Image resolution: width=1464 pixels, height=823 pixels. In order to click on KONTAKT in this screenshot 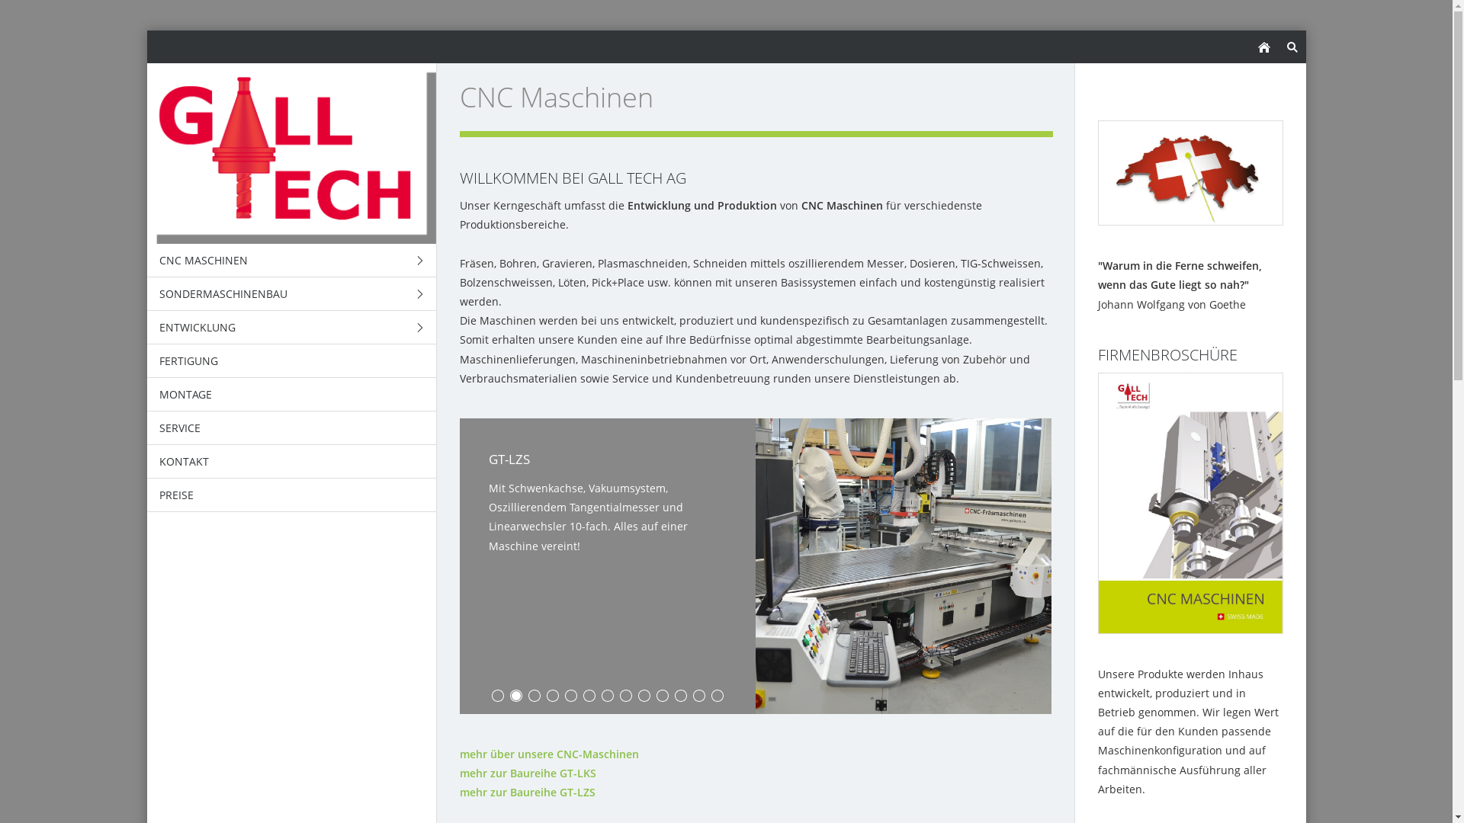, I will do `click(291, 462)`.